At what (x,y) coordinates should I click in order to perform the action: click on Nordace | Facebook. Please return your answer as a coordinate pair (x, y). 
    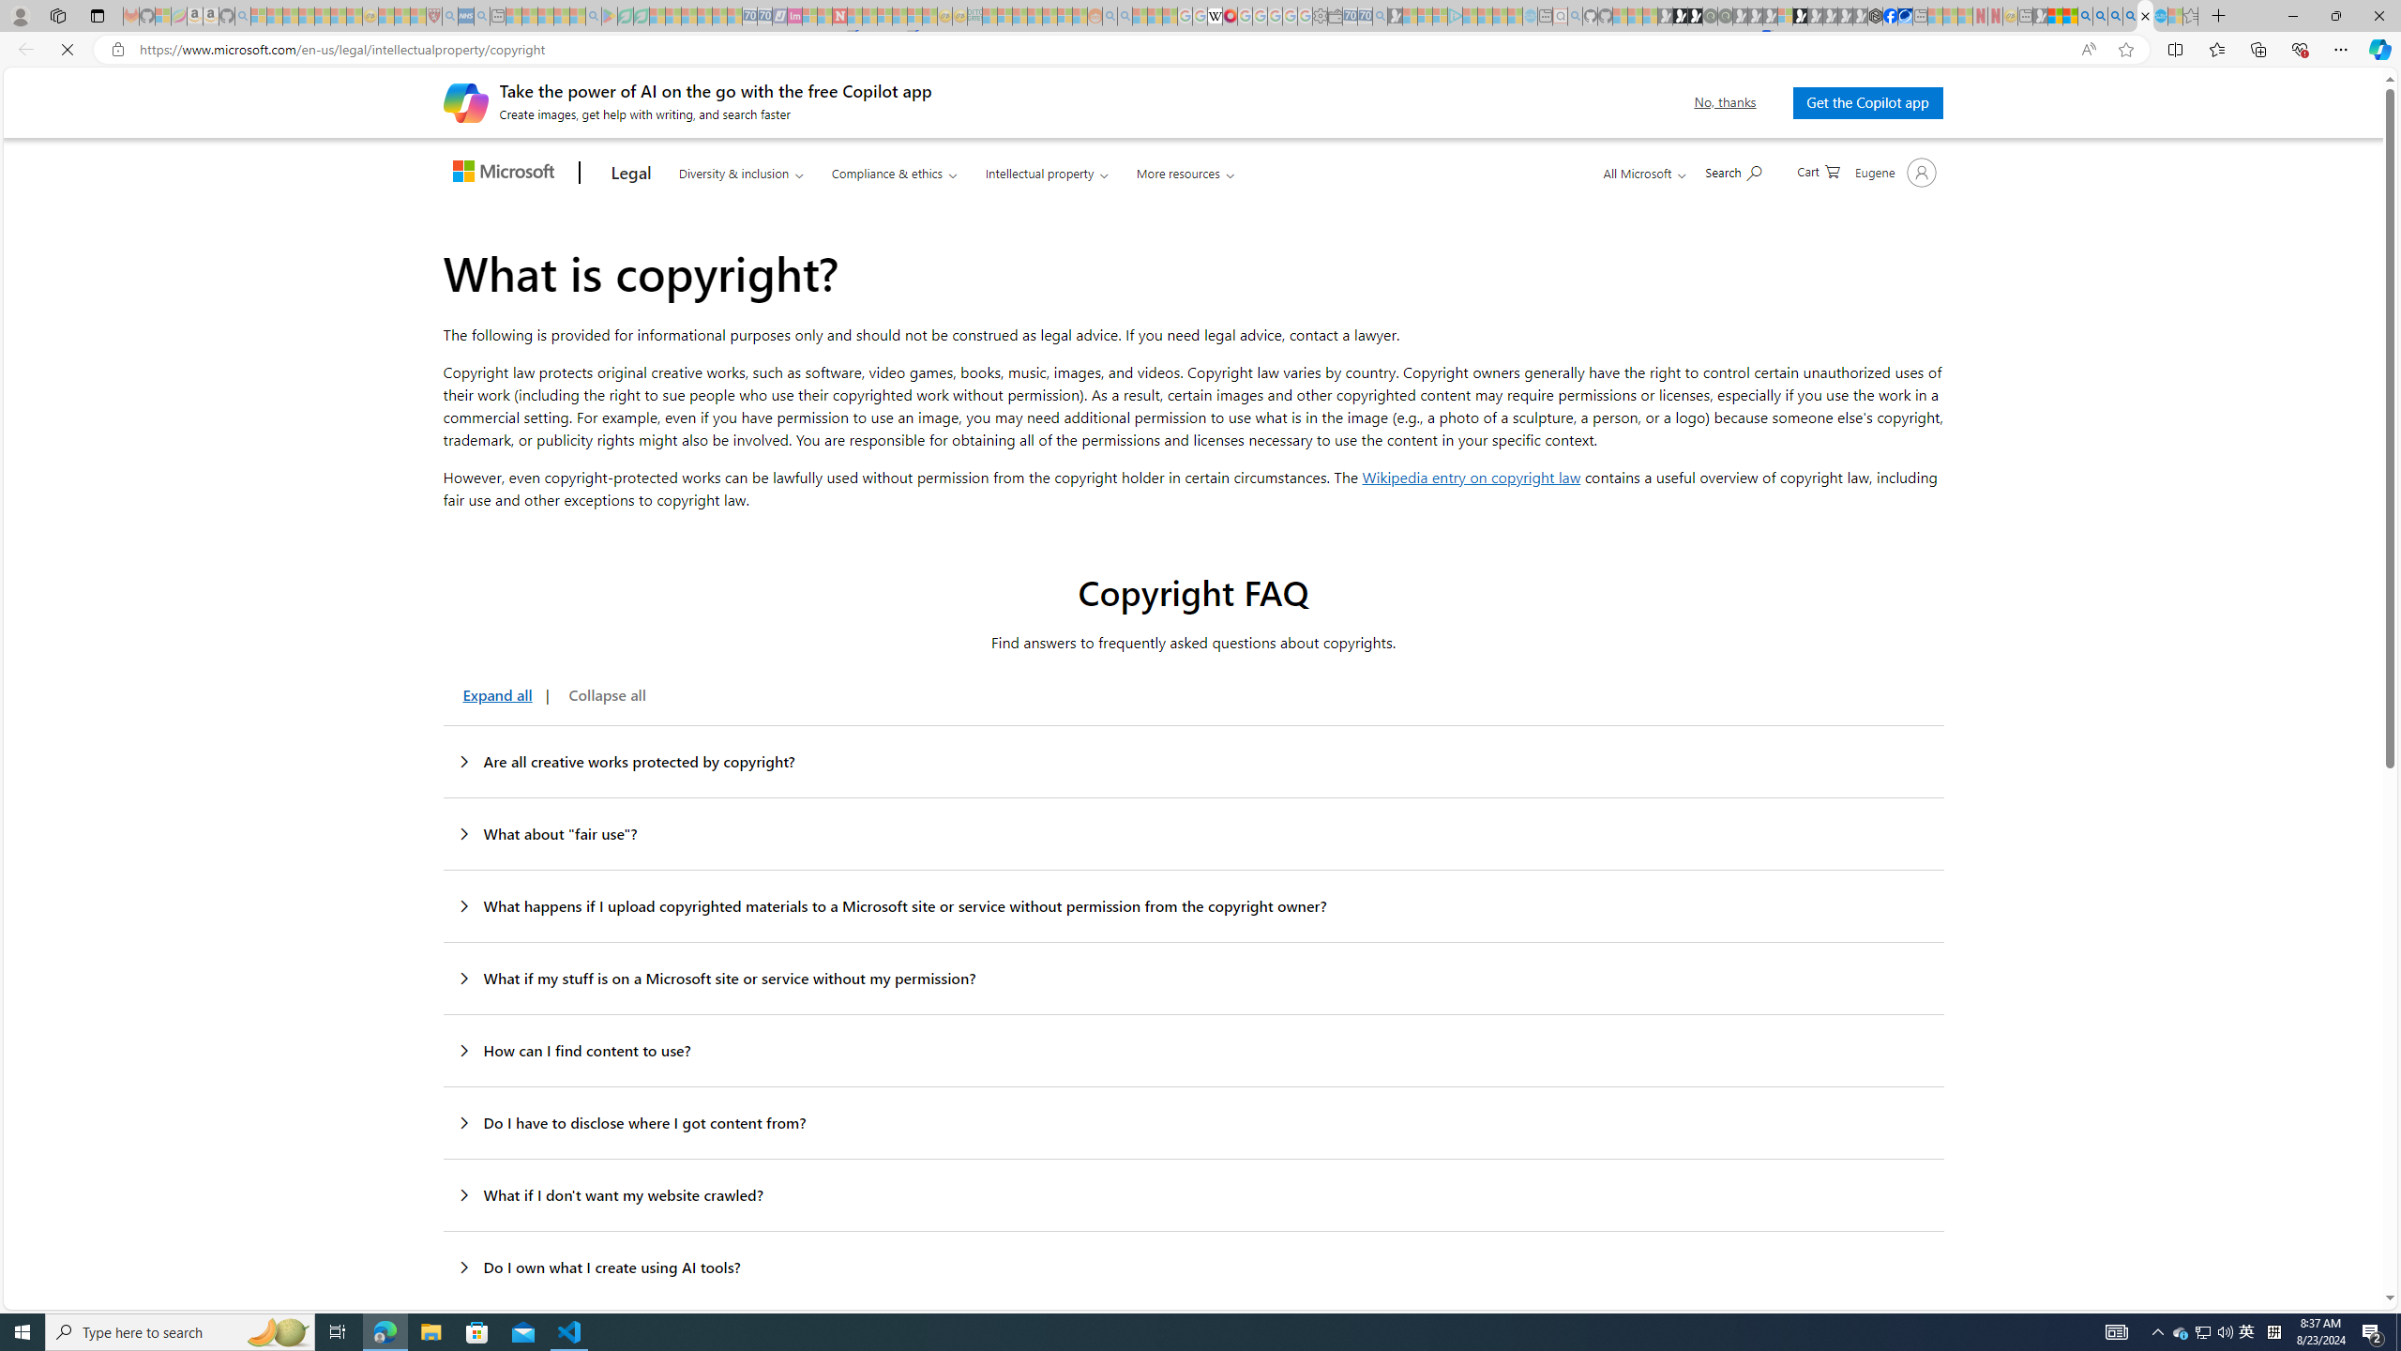
    Looking at the image, I should click on (1891, 16).